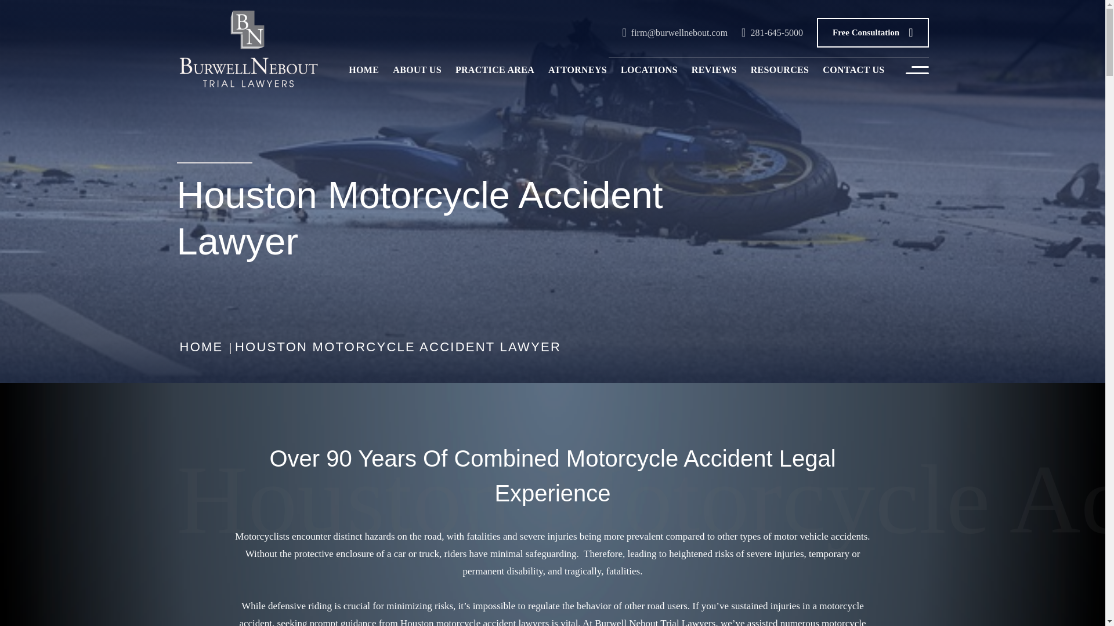 The height and width of the screenshot is (626, 1114). What do you see at coordinates (649, 70) in the screenshot?
I see `LOCATIONS` at bounding box center [649, 70].